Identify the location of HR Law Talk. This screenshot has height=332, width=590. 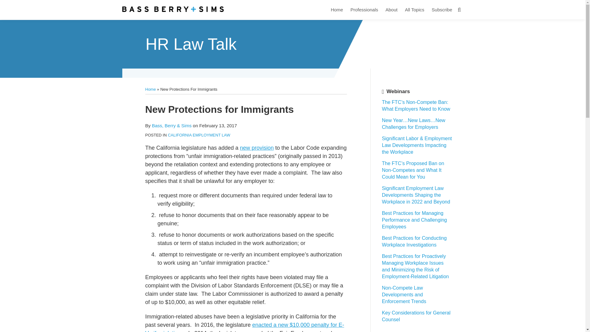
(191, 44).